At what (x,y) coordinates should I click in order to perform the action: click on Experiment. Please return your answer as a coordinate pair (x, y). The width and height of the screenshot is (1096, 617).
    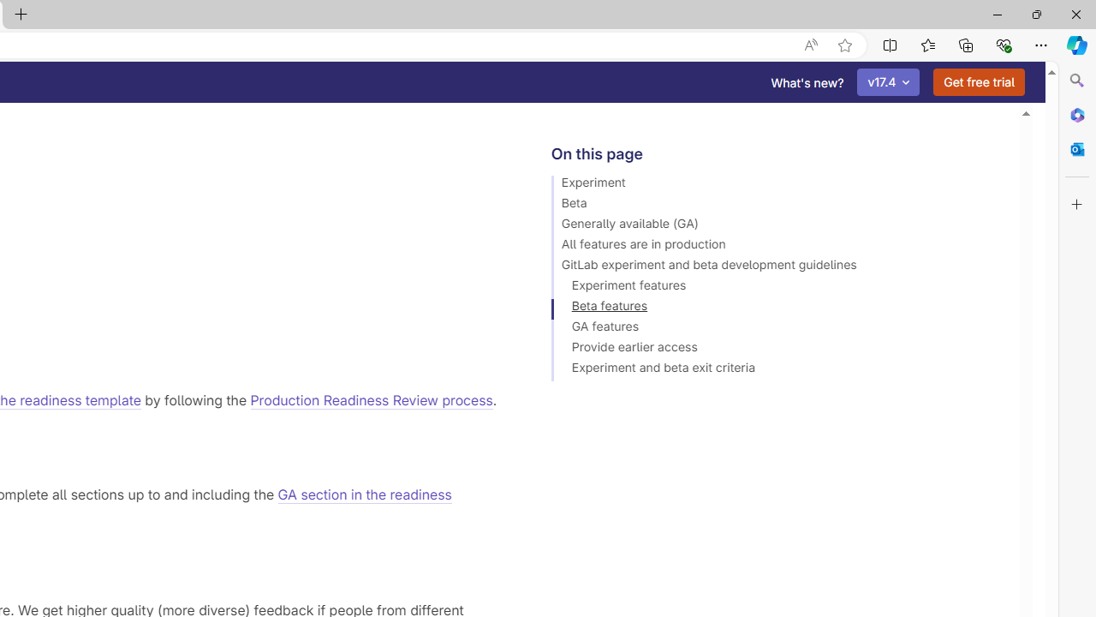
    Looking at the image, I should click on (777, 185).